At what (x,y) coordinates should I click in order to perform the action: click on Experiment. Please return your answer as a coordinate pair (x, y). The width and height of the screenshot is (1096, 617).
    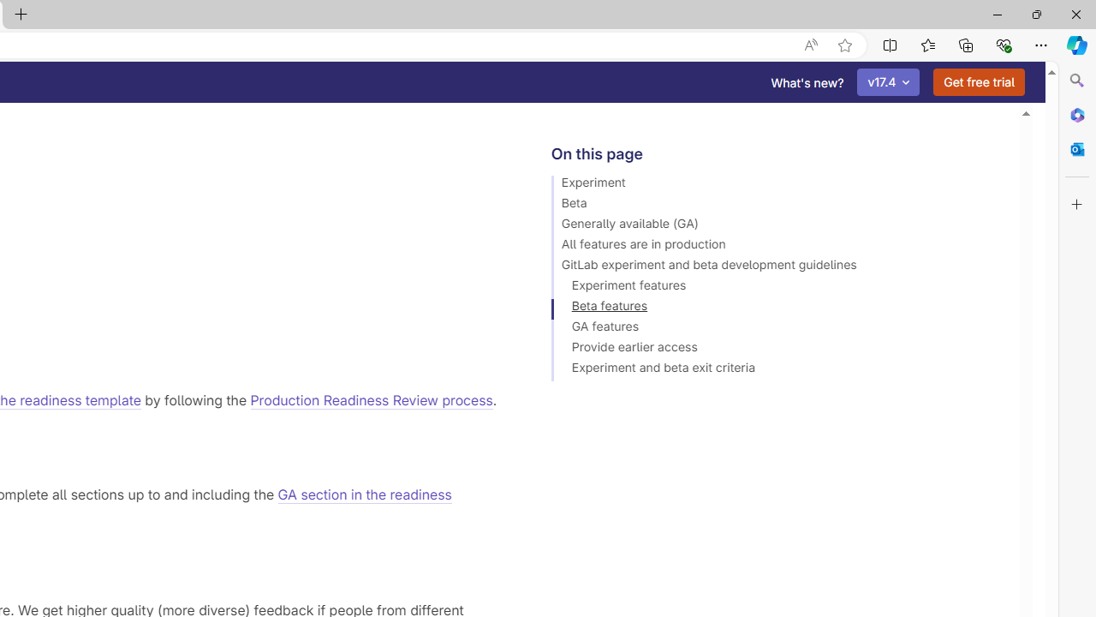
    Looking at the image, I should click on (777, 185).